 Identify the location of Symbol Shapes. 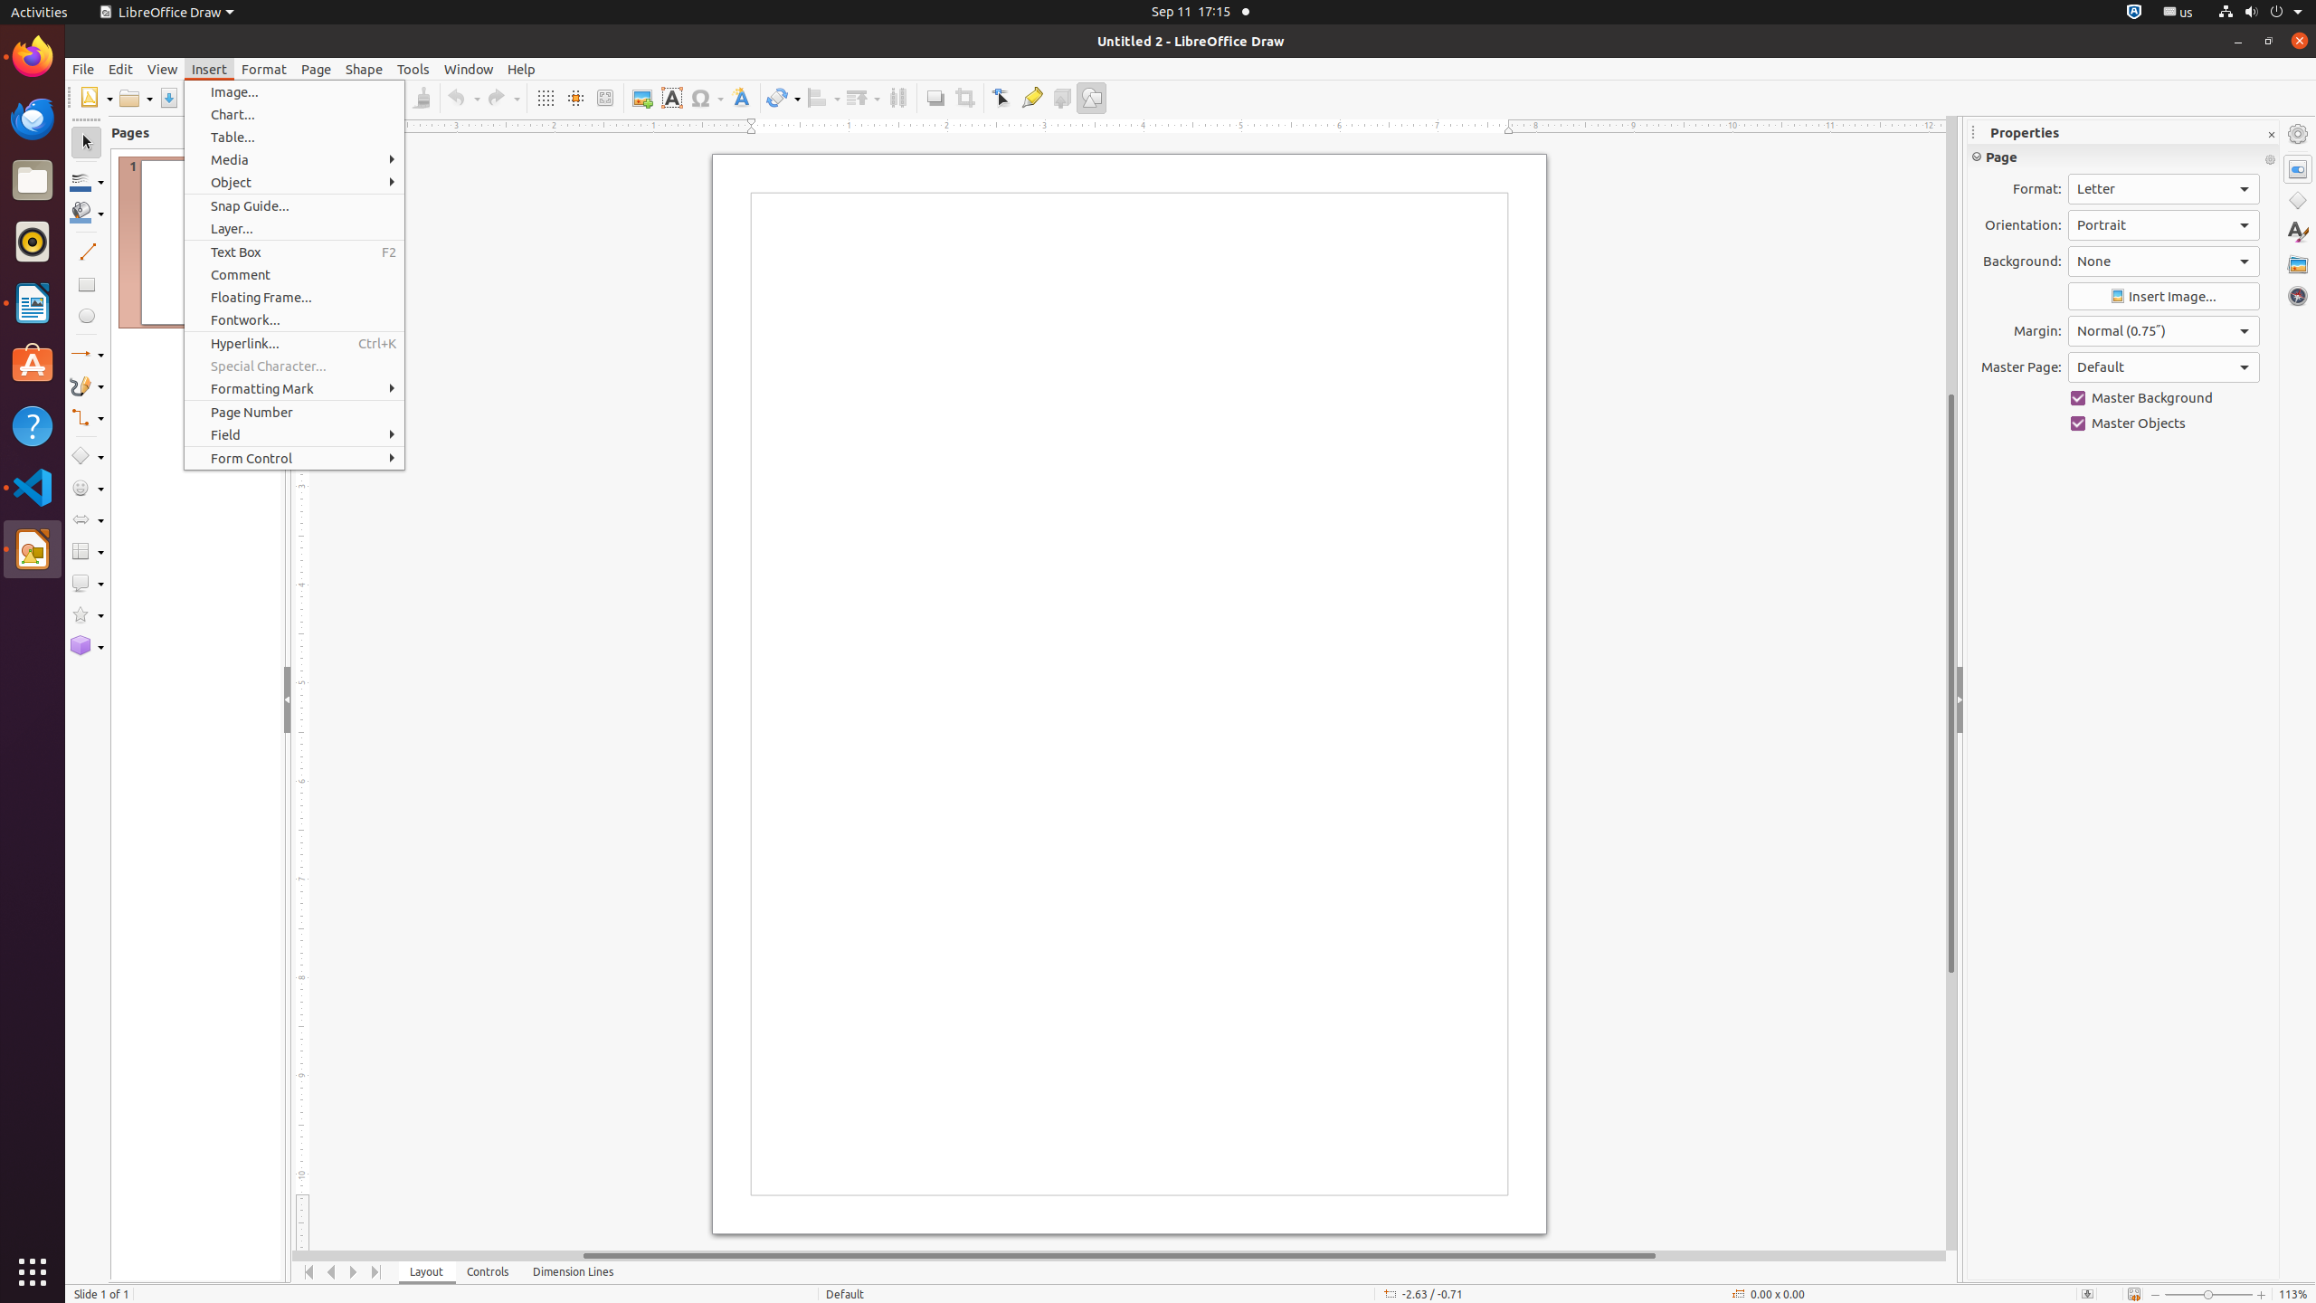
(87, 489).